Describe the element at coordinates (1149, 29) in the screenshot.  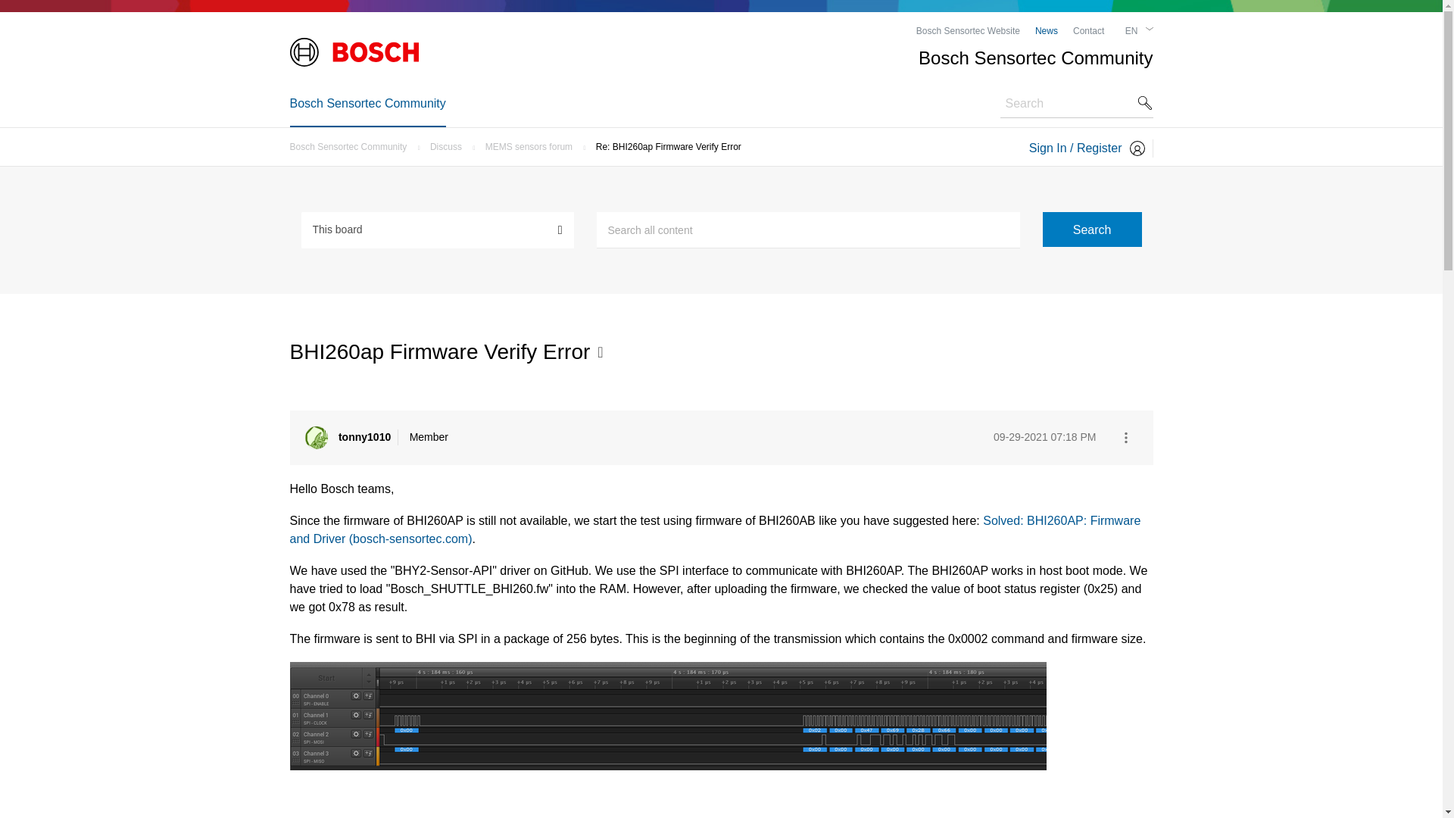
I see `Icon arrow-down-thin` at that location.